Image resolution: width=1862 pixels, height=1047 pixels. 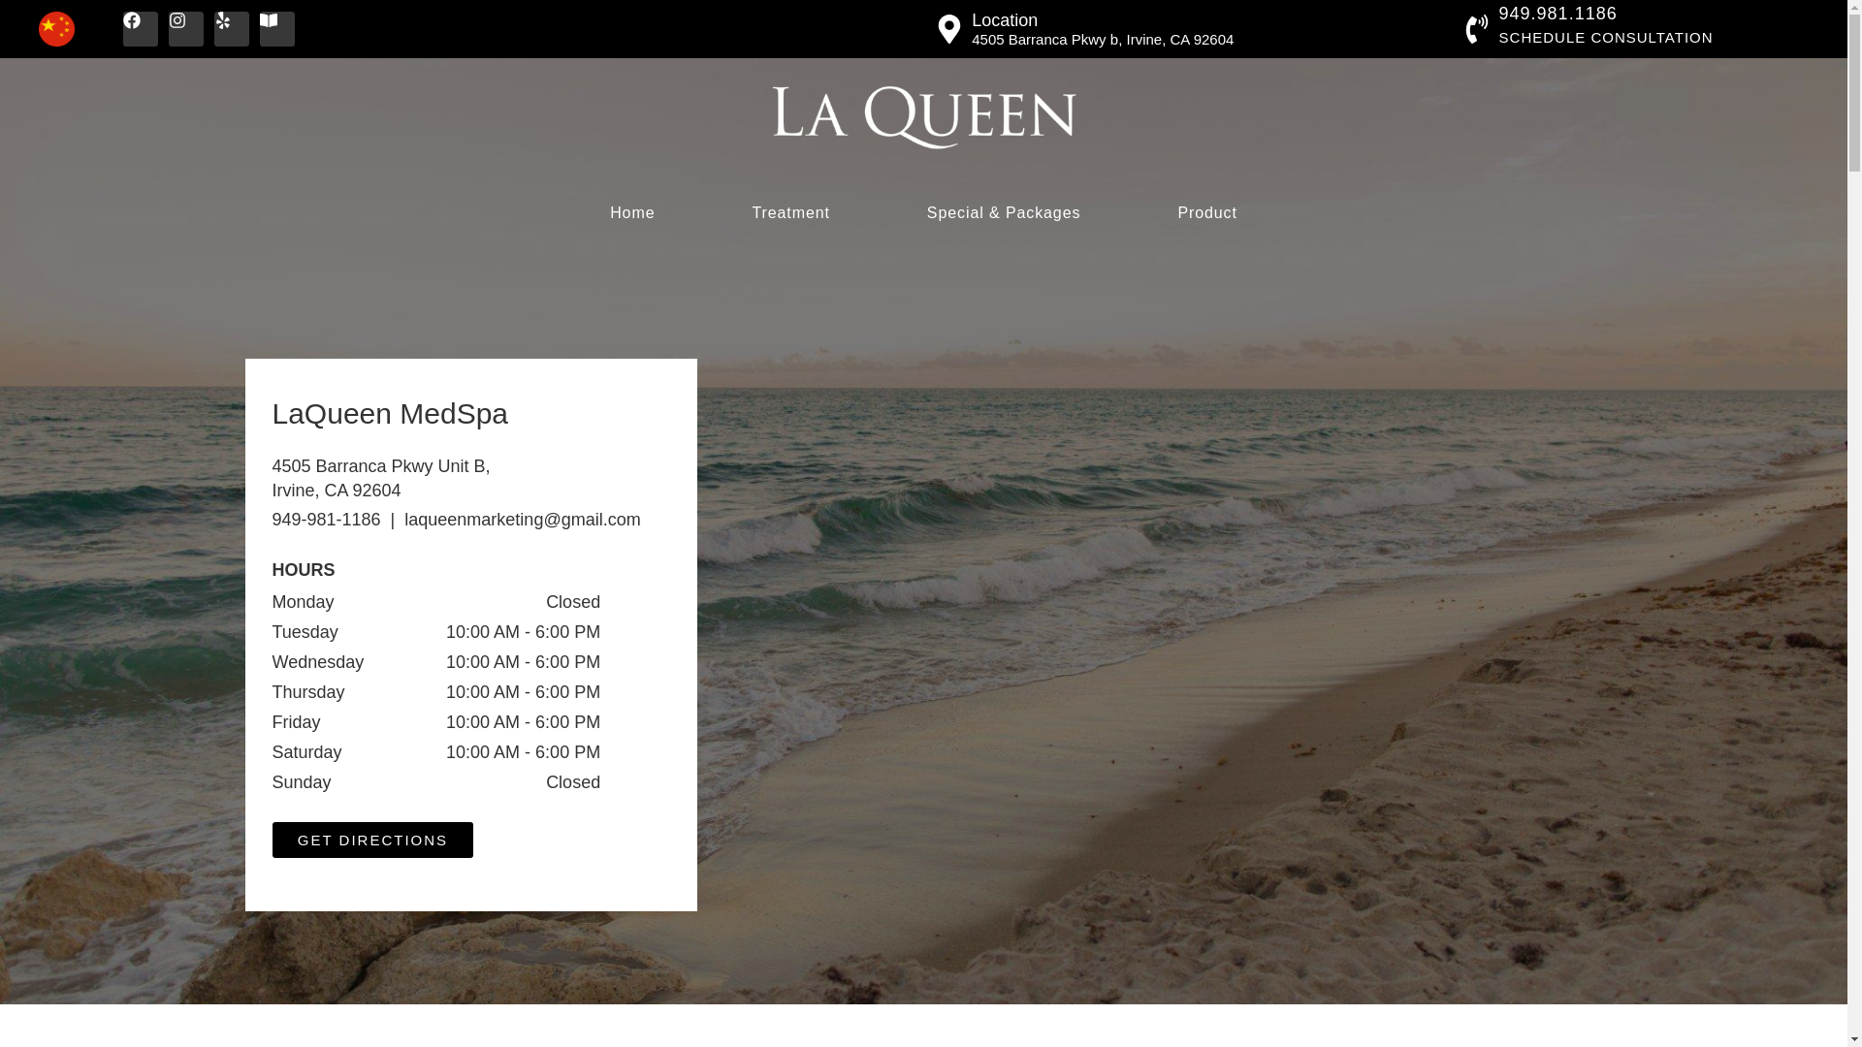 I want to click on Product, so click(x=1206, y=213).